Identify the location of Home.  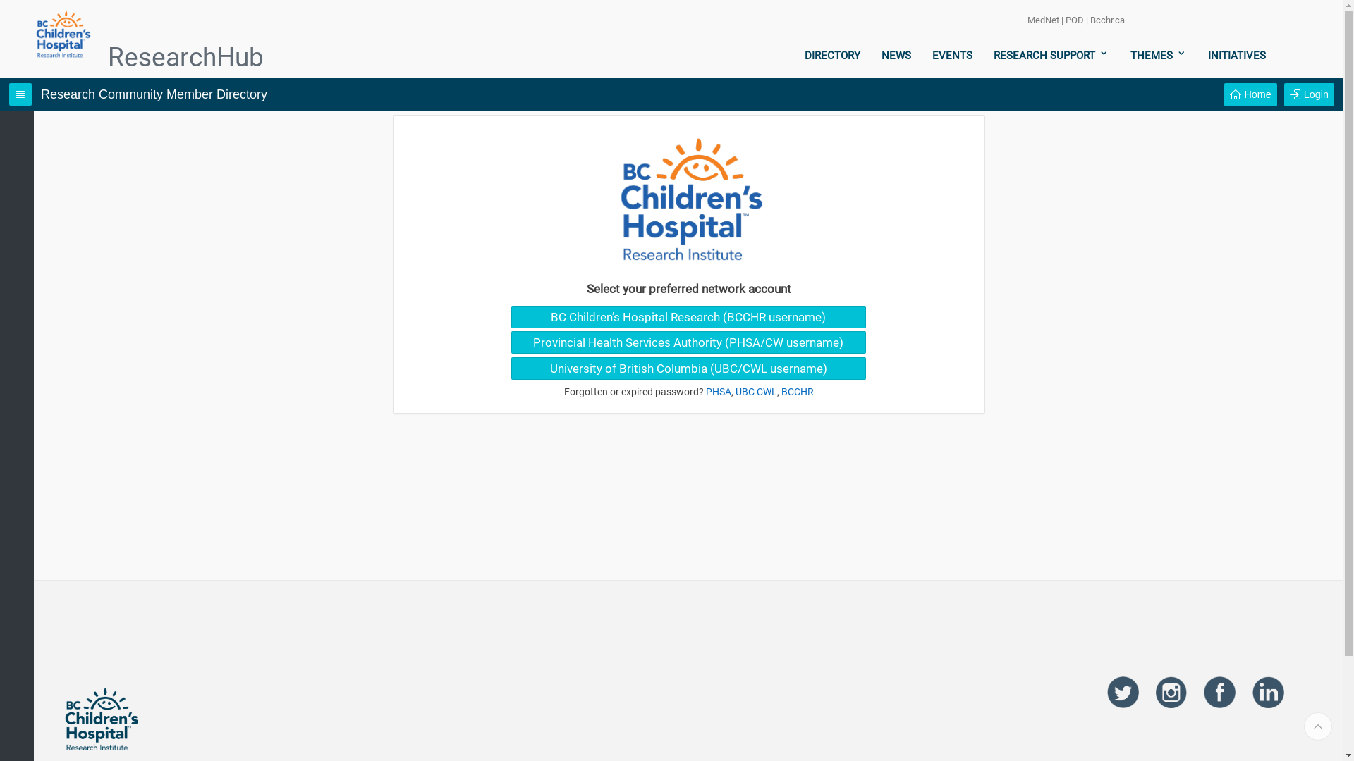
(1250, 94).